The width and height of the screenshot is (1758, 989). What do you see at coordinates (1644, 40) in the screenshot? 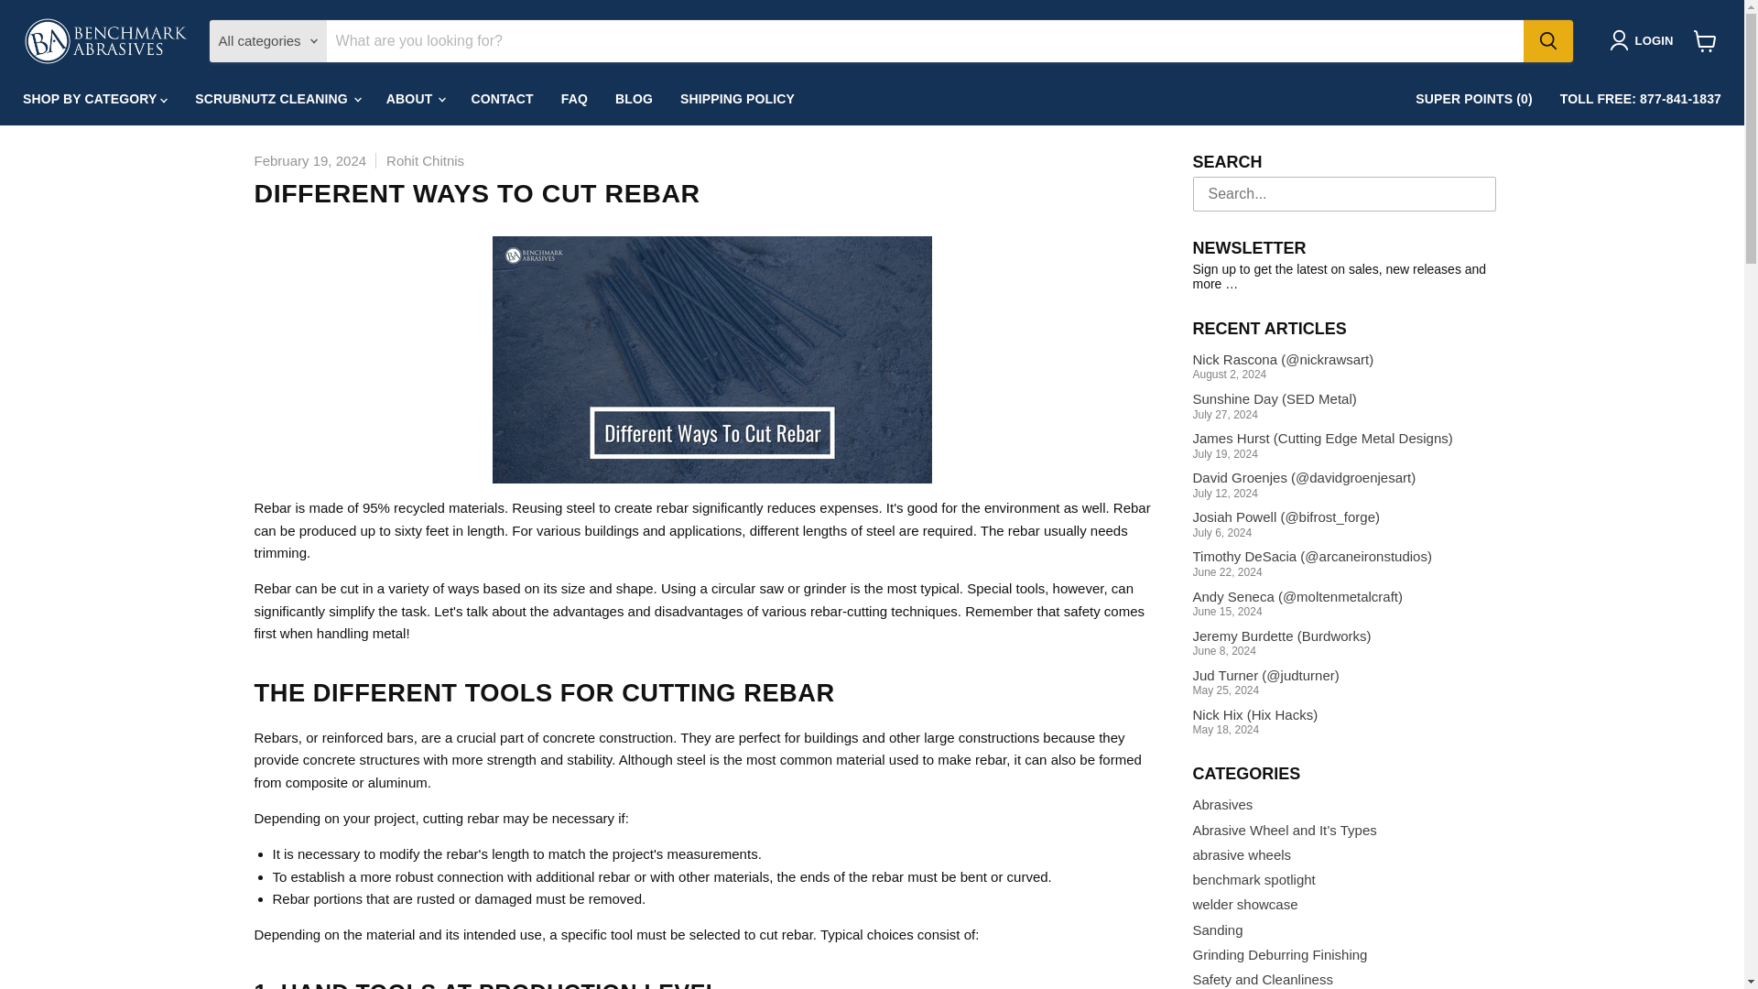
I see `LOGIN` at bounding box center [1644, 40].